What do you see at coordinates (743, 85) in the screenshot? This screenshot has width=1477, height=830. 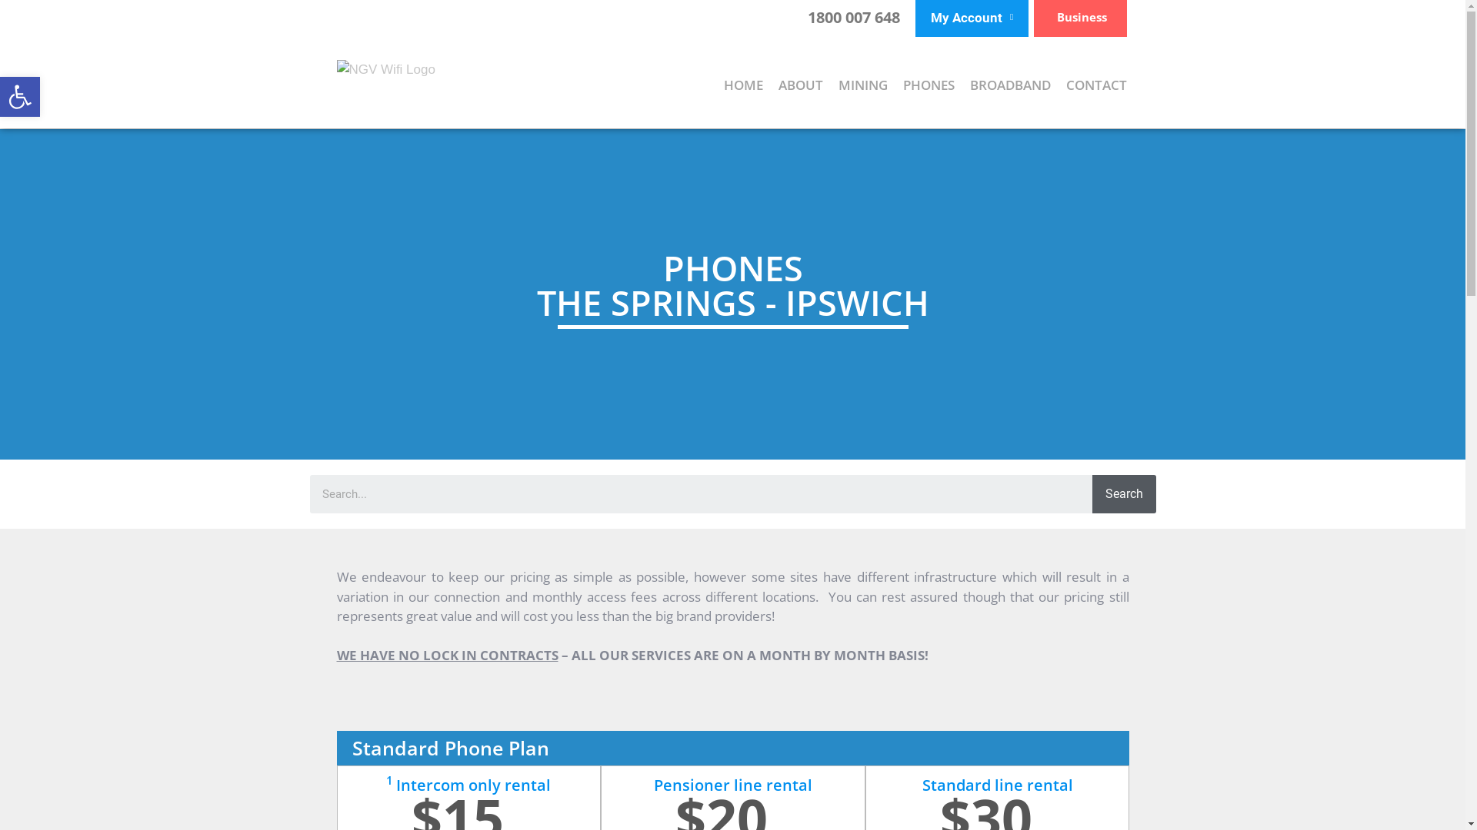 I see `HOME` at bounding box center [743, 85].